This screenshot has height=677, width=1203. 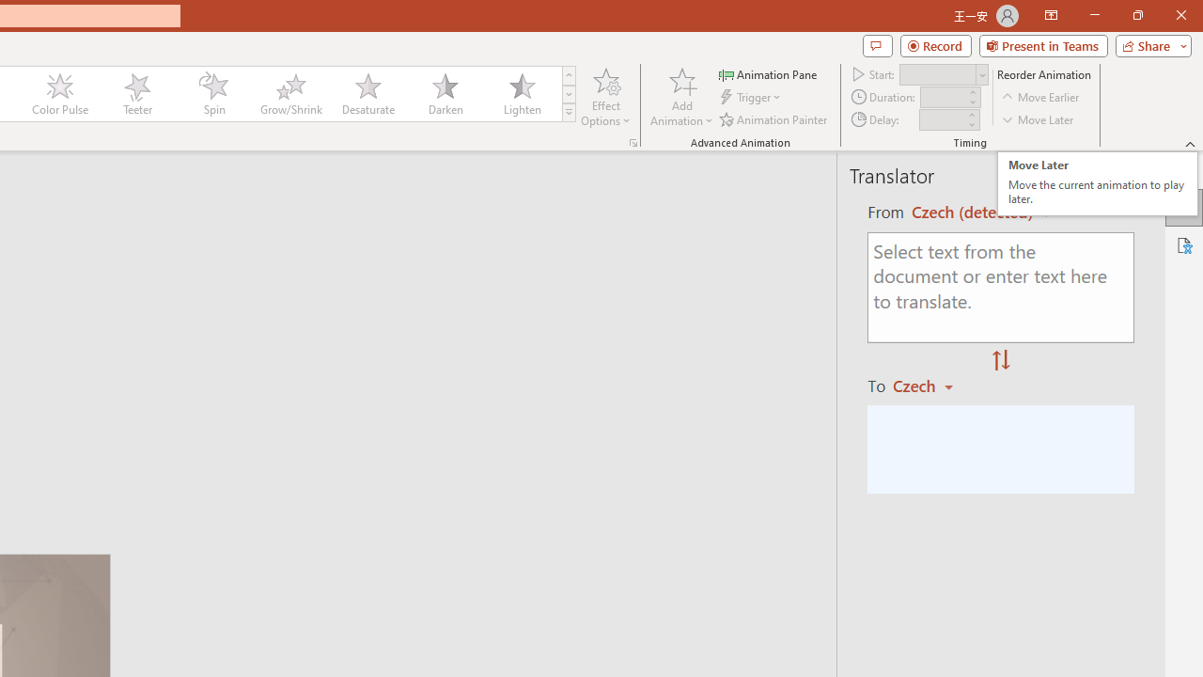 What do you see at coordinates (1001, 361) in the screenshot?
I see `Swap "from" and "to" languages.` at bounding box center [1001, 361].